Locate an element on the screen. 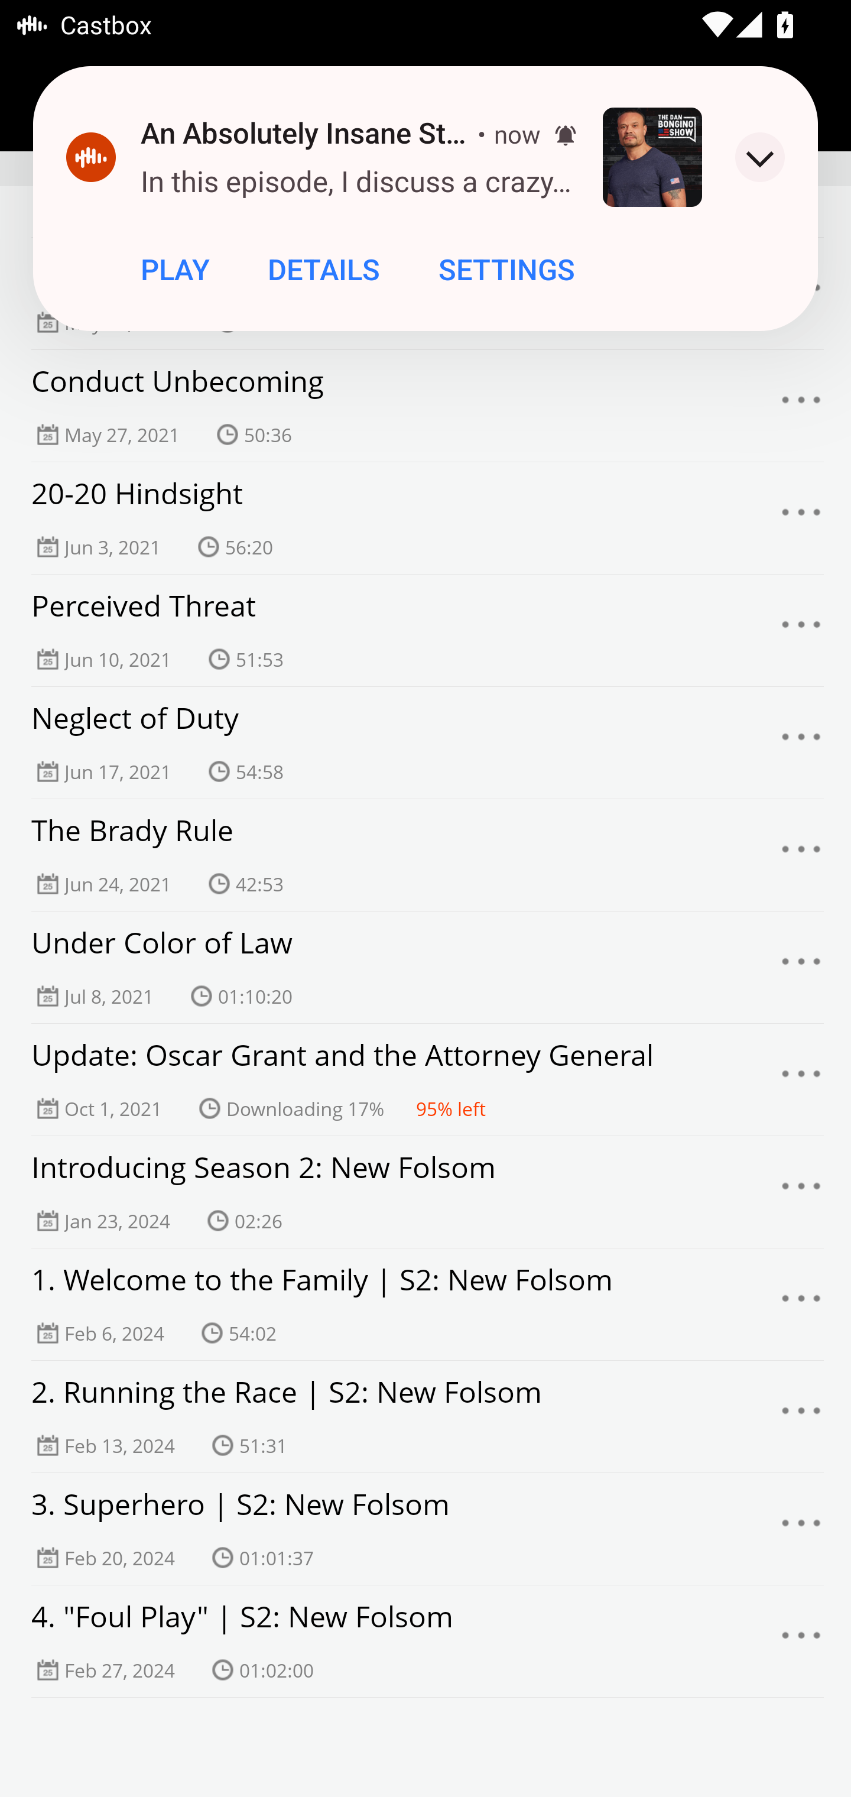 The height and width of the screenshot is (1797, 851). Menu is located at coordinates (801, 1529).